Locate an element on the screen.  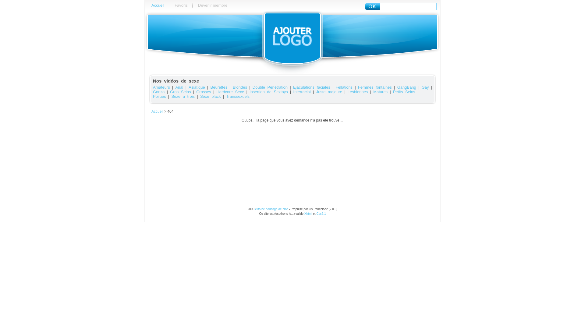
Sexe black is located at coordinates (211, 96).